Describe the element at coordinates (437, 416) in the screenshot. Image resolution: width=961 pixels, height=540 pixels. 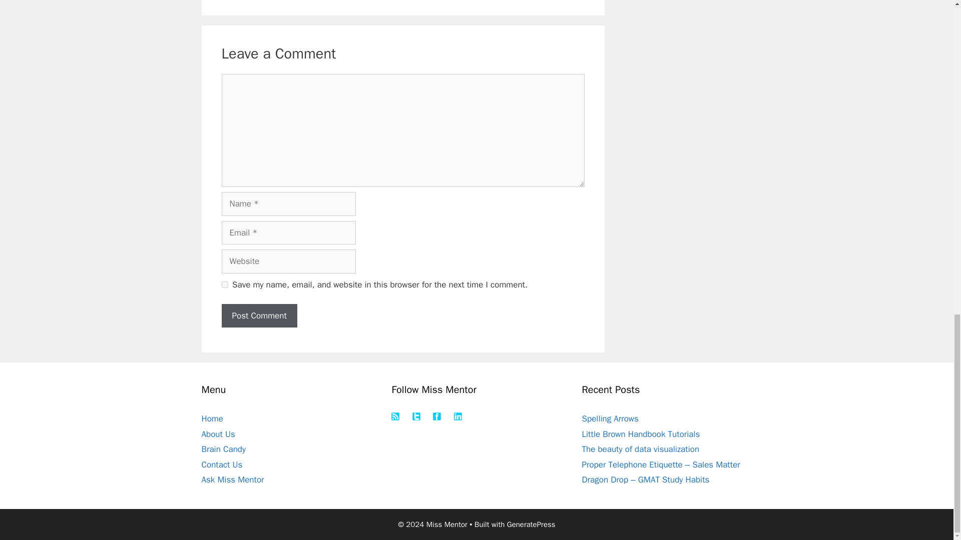
I see `facebook` at that location.